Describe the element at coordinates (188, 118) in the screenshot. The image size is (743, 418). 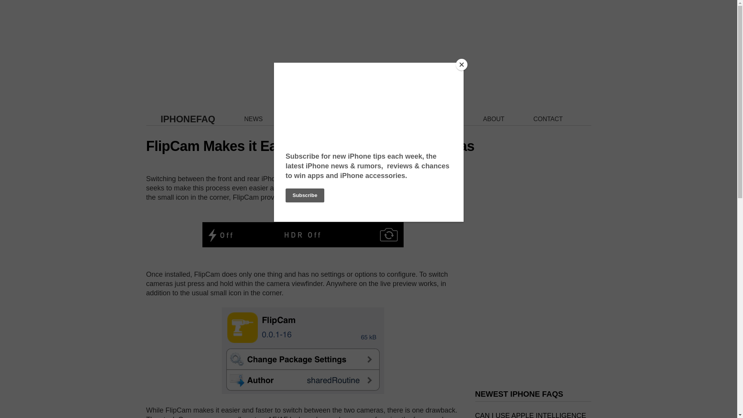
I see `IPHONEFAQ` at that location.